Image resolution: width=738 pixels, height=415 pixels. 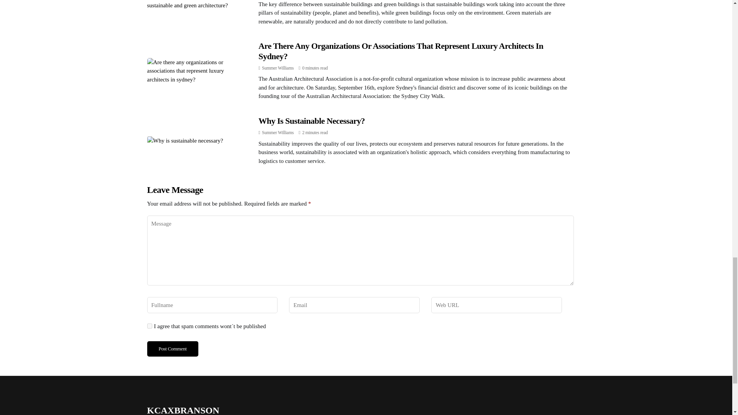 I want to click on Summer Williams, so click(x=278, y=133).